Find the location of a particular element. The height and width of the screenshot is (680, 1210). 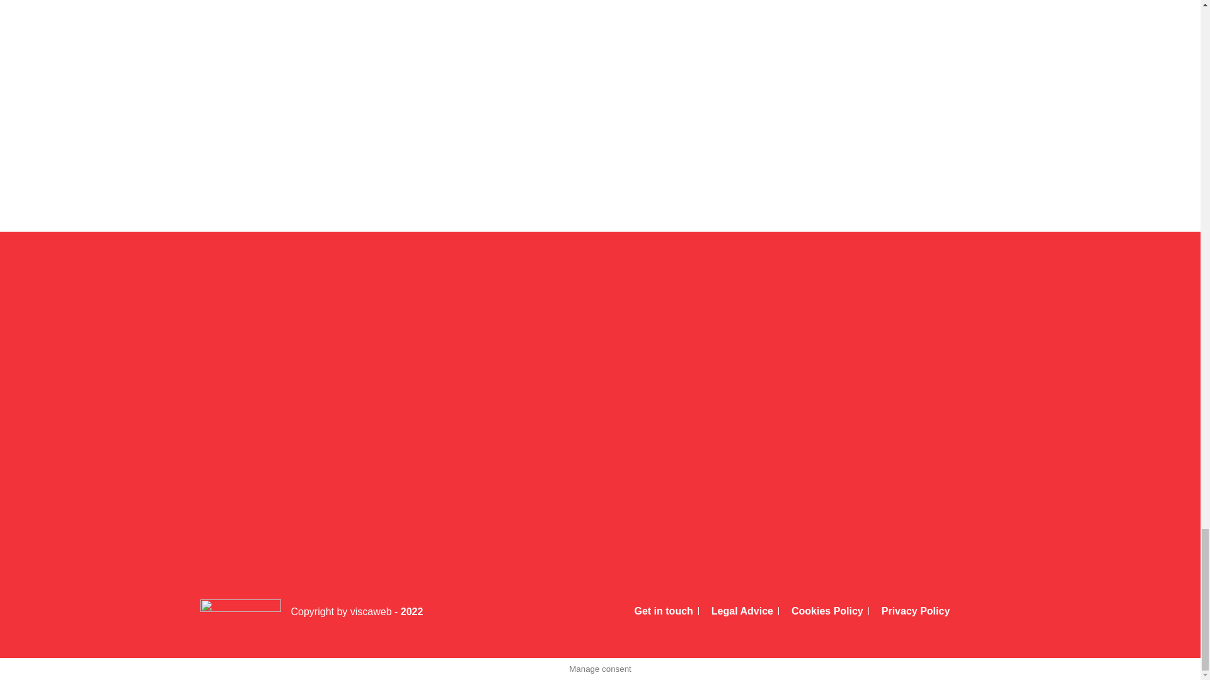

Get in touch is located at coordinates (659, 611).